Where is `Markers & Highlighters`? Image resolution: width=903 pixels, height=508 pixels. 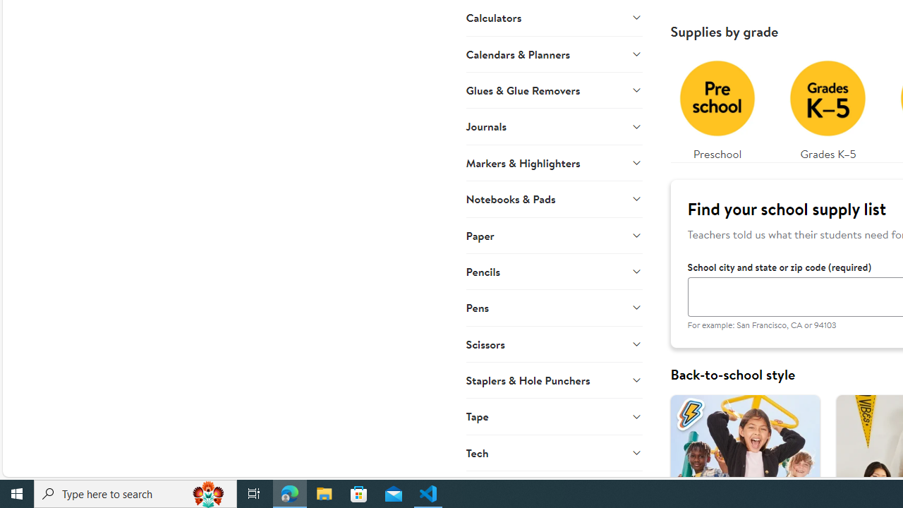 Markers & Highlighters is located at coordinates (554, 162).